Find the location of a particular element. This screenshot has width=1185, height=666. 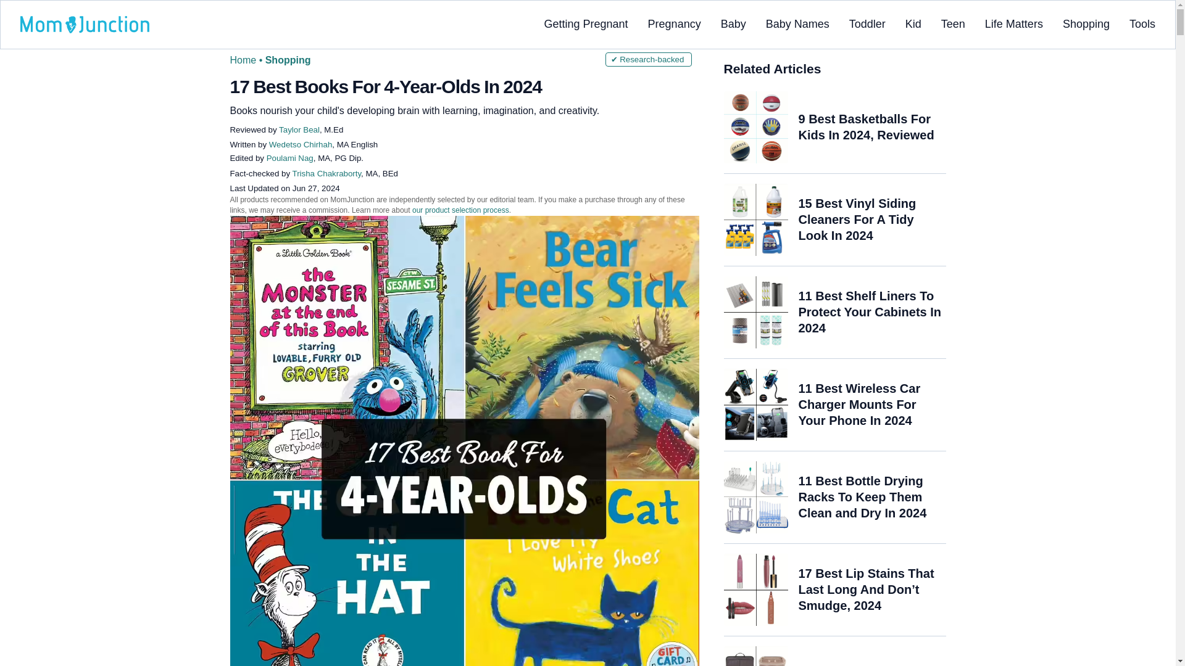

Baby Names is located at coordinates (797, 23).